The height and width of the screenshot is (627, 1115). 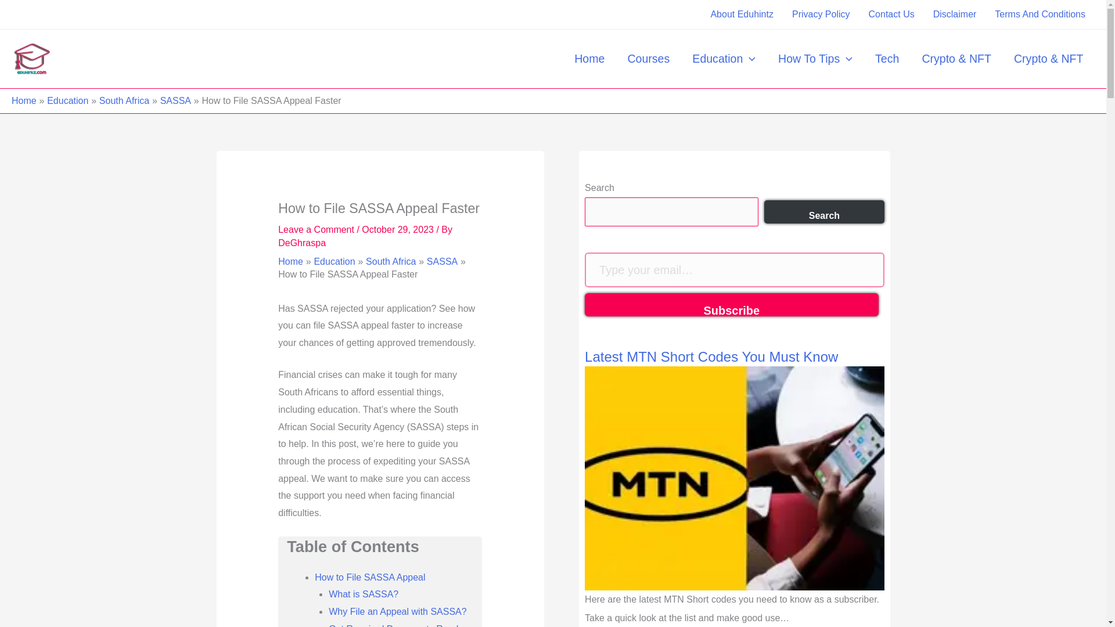 I want to click on Tech, so click(x=886, y=58).